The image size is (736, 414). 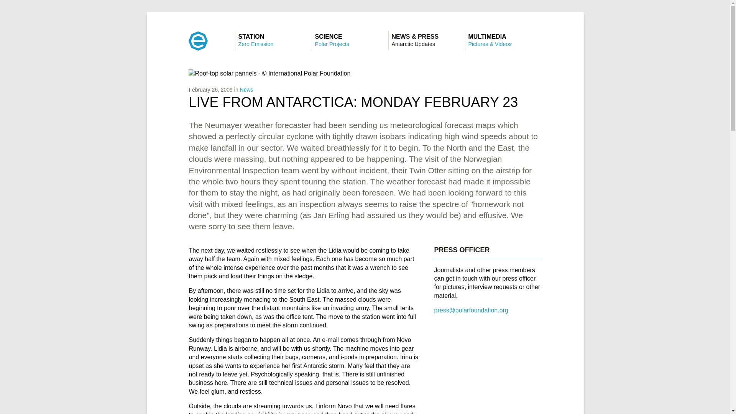 I want to click on News, so click(x=273, y=40).